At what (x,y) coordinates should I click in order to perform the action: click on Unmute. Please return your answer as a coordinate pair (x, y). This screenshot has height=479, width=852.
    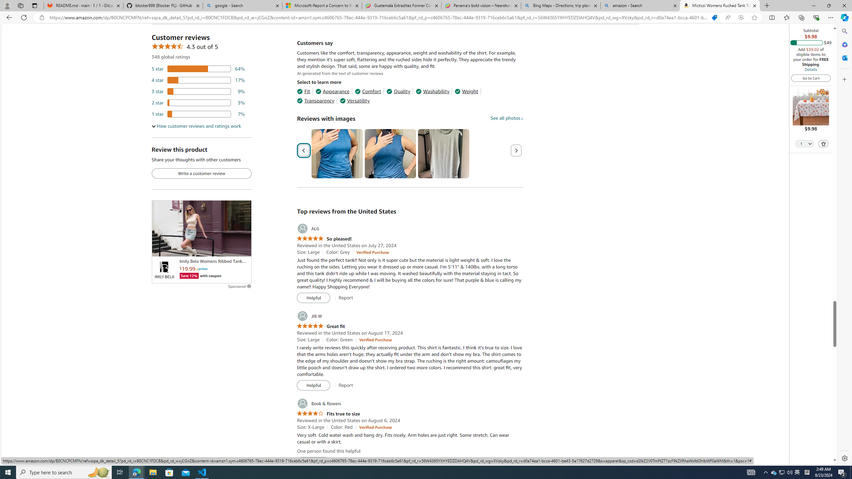
    Looking at the image, I should click on (243, 248).